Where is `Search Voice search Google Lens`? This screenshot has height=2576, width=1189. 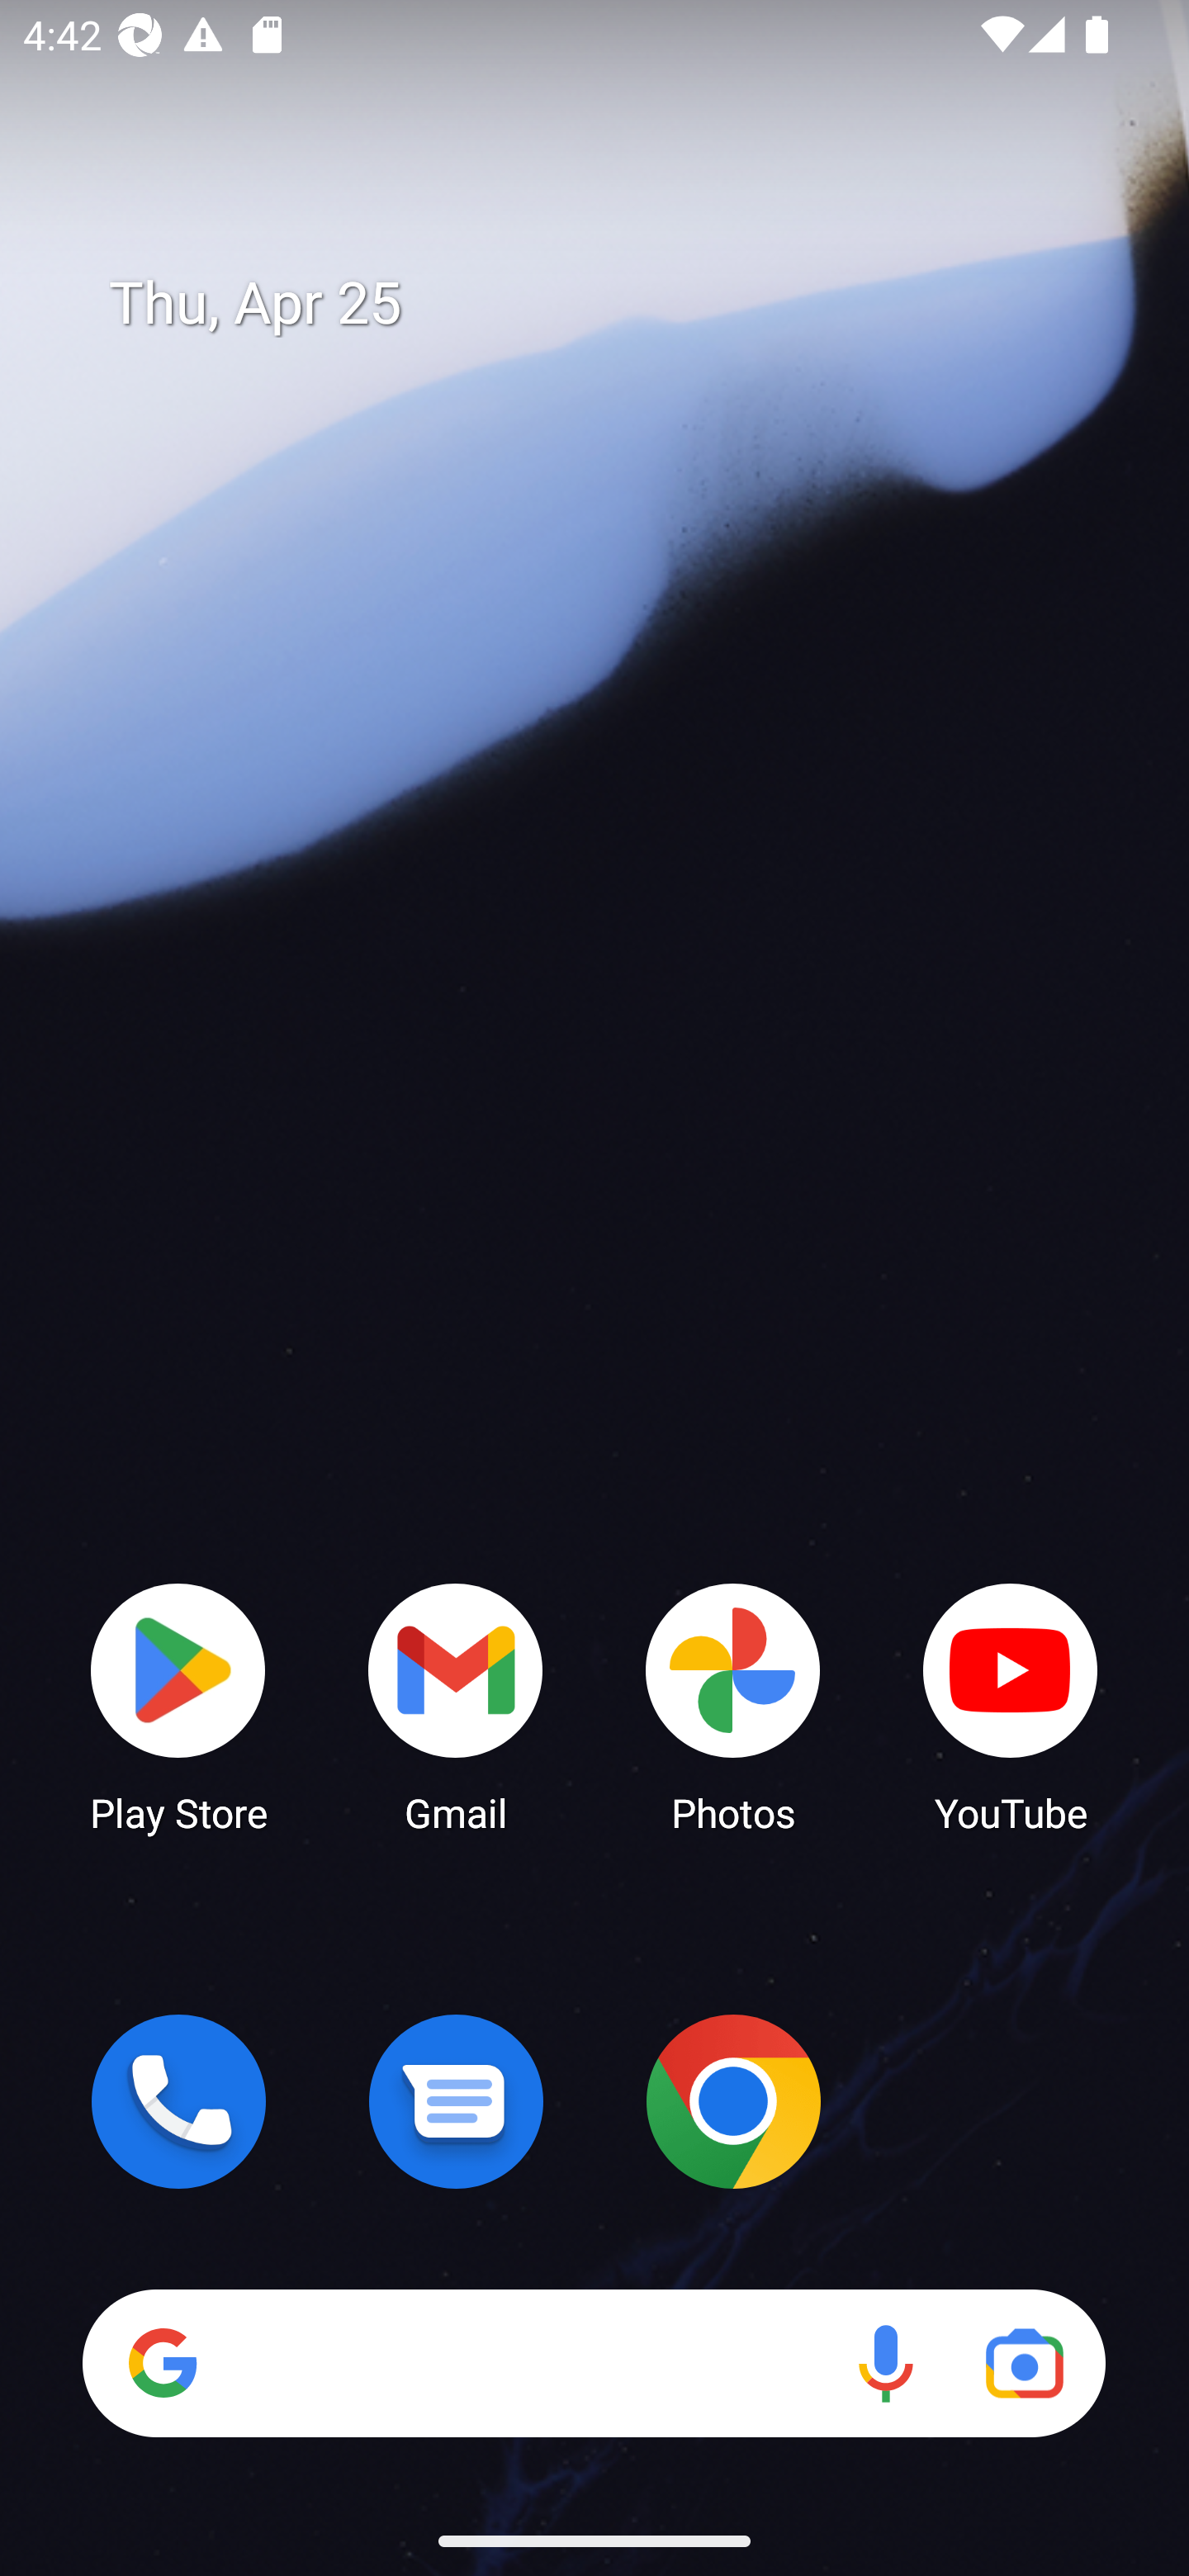 Search Voice search Google Lens is located at coordinates (594, 2363).